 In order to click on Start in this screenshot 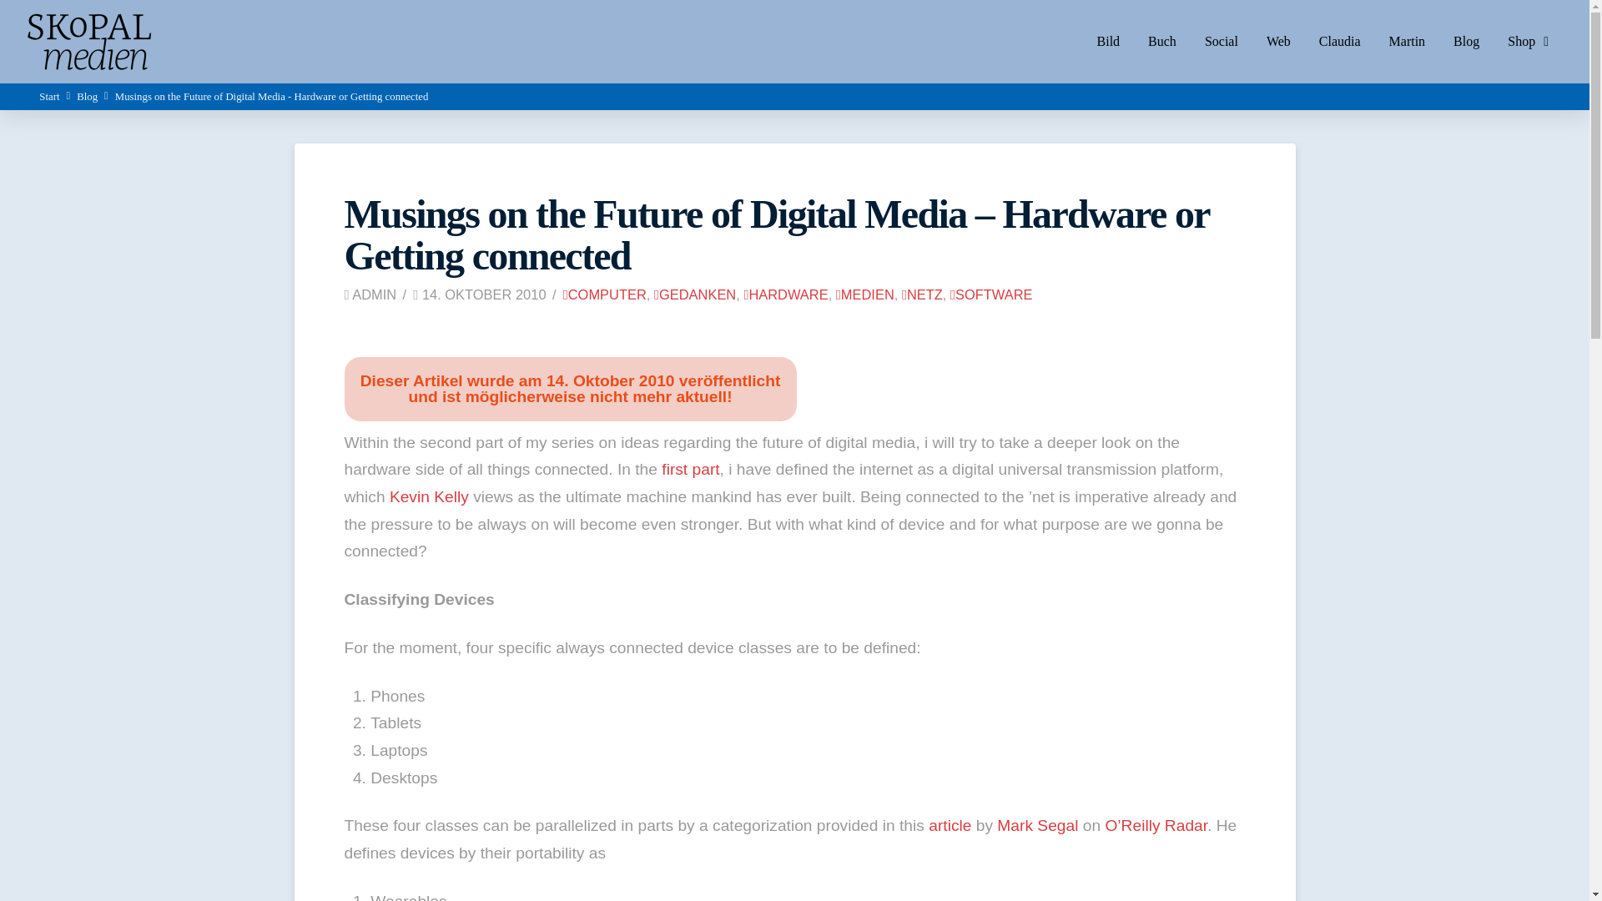, I will do `click(48, 97)`.